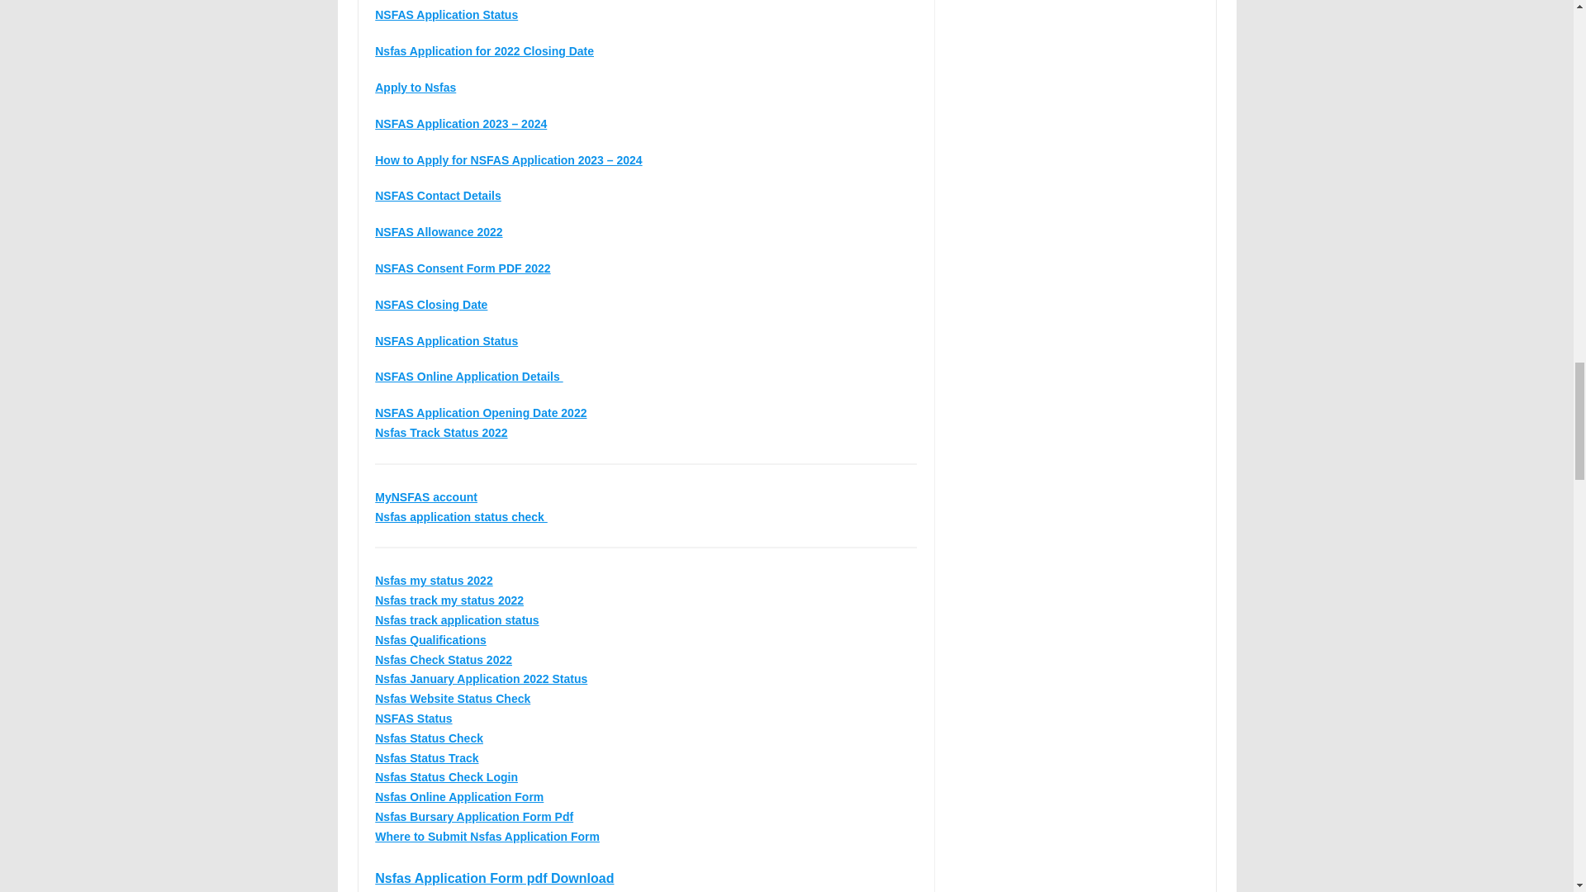 The height and width of the screenshot is (892, 1586). Describe the element at coordinates (468, 377) in the screenshot. I see `NSFAS Online Application Details ` at that location.